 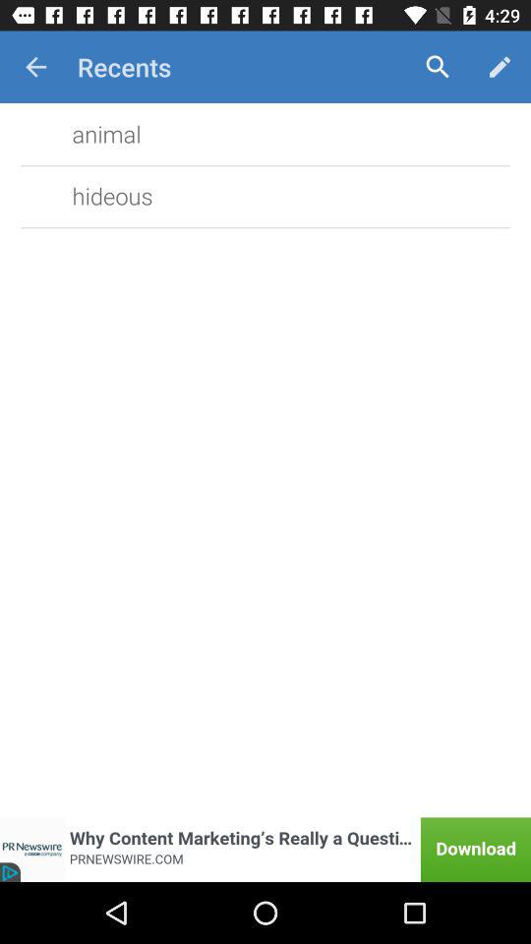 I want to click on loads an advertisement, so click(x=265, y=850).